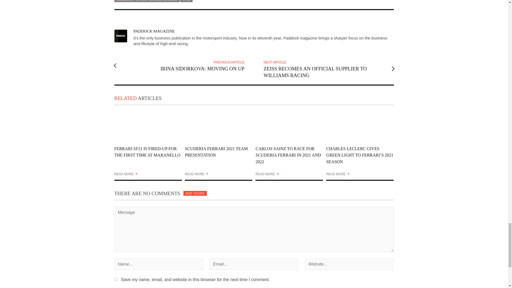  Describe the element at coordinates (186, 1) in the screenshot. I see `View all posts tagged SF21` at that location.